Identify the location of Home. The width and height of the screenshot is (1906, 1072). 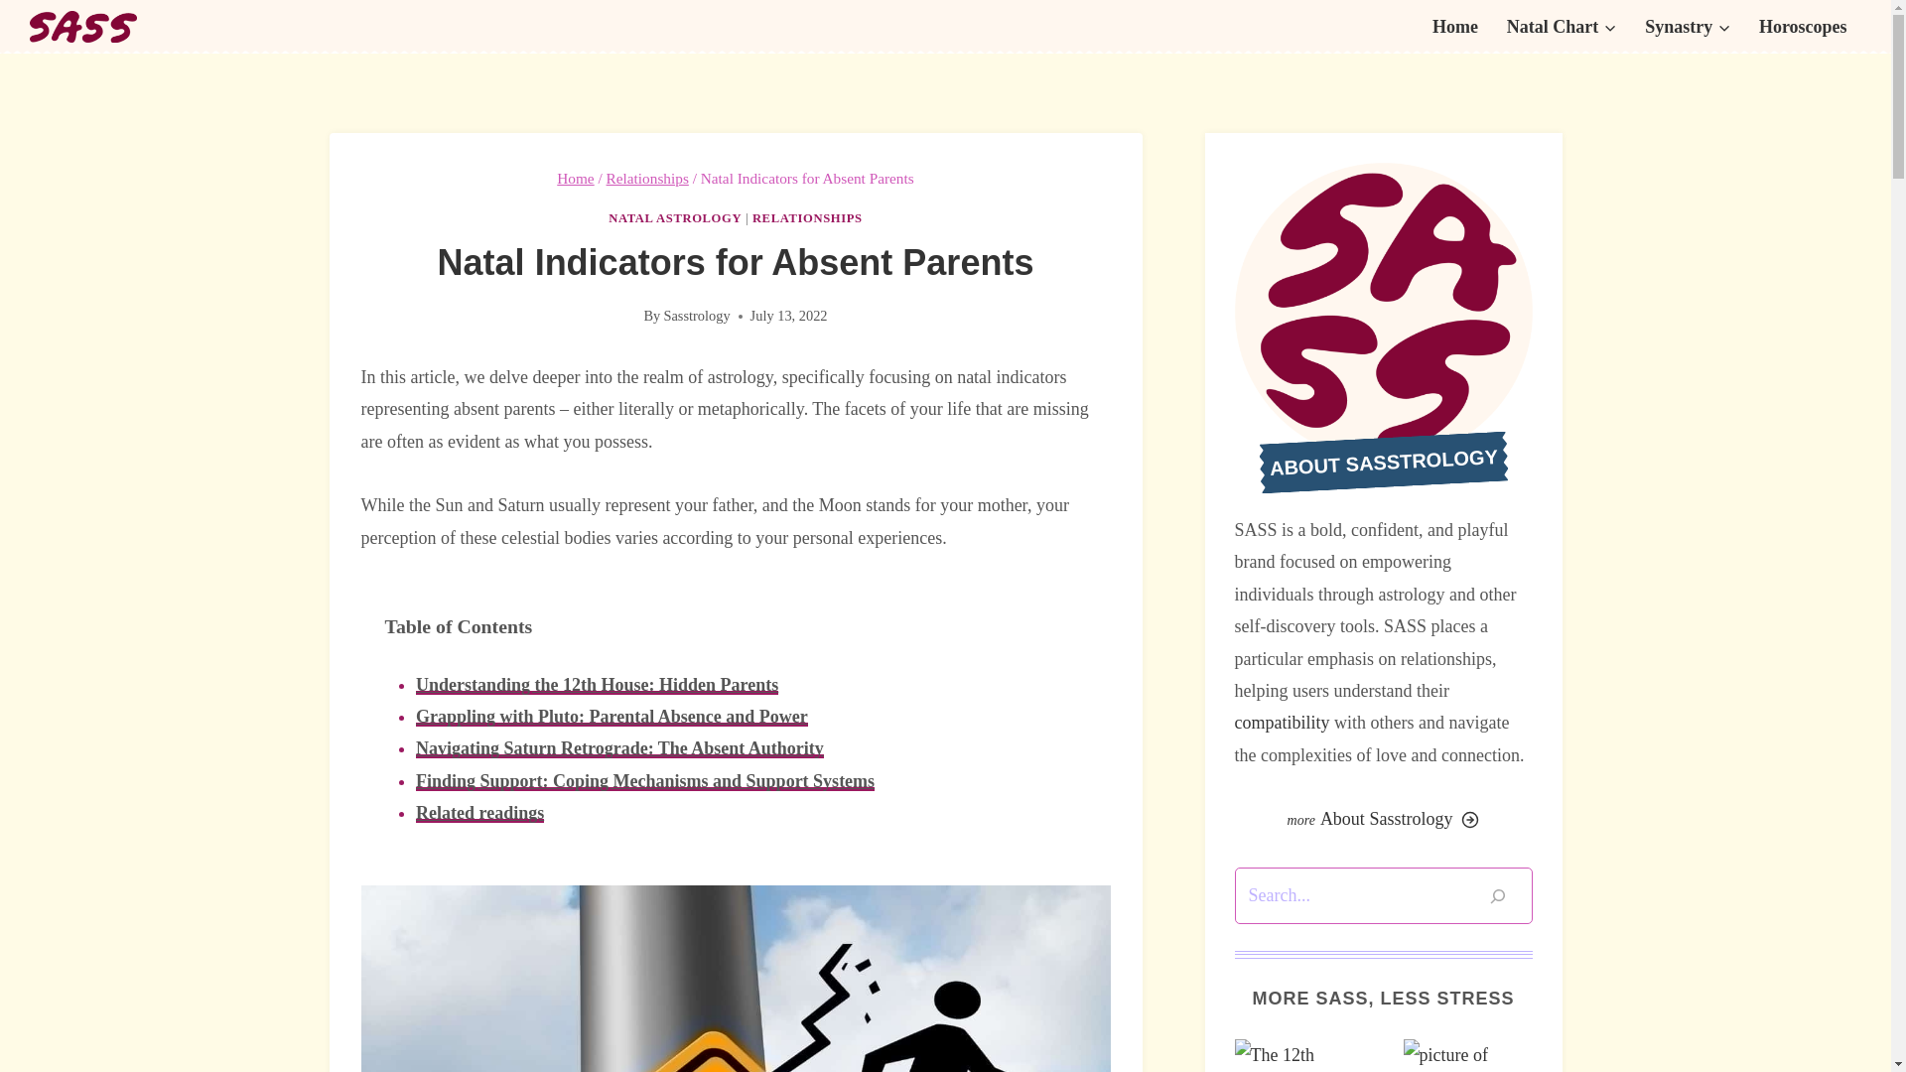
(574, 177).